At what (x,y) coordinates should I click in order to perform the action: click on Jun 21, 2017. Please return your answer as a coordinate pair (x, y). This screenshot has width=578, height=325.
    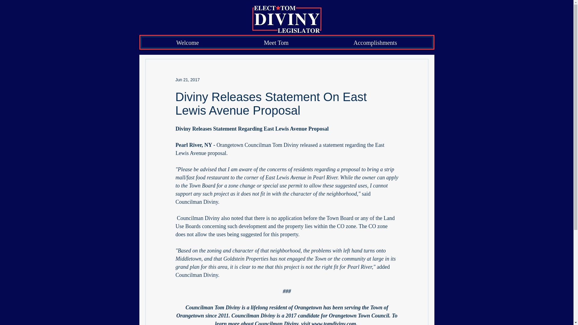
    Looking at the image, I should click on (187, 80).